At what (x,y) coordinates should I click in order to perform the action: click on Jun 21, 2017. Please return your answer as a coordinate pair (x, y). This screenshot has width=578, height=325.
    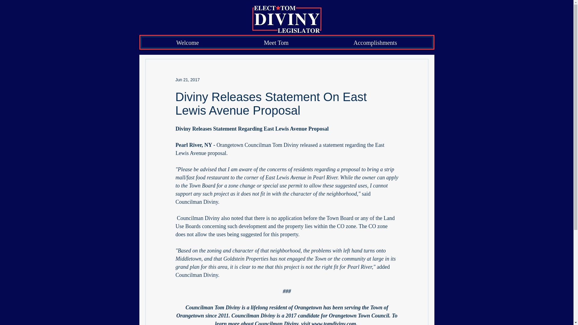
    Looking at the image, I should click on (187, 80).